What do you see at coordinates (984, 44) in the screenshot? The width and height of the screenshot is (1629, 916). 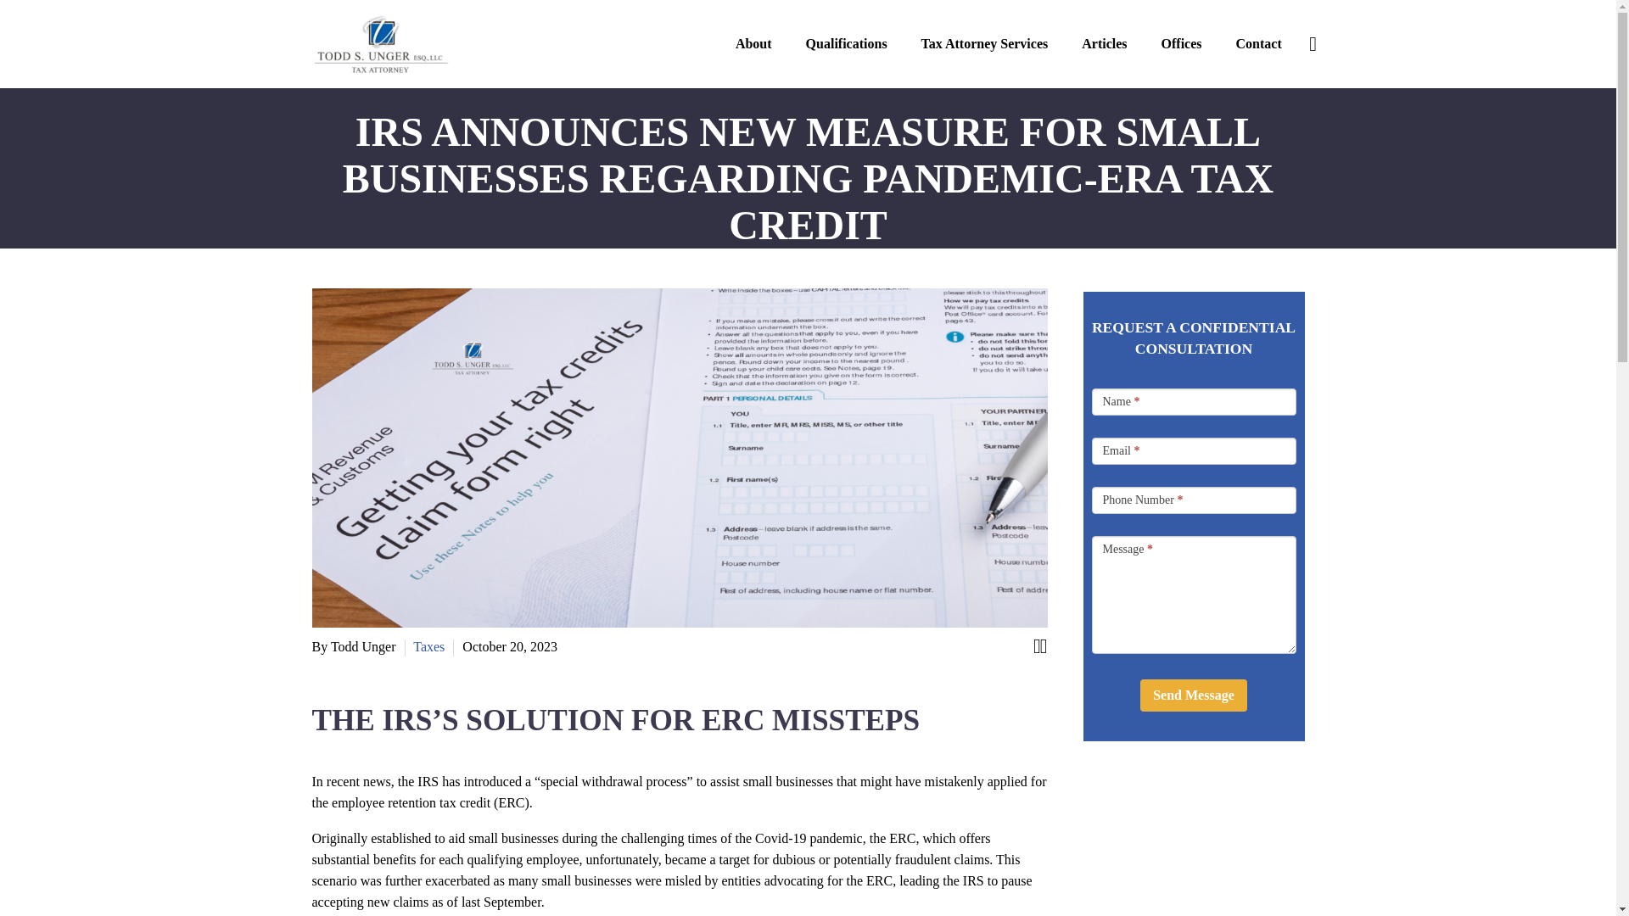 I see `Tax Attorney Services` at bounding box center [984, 44].